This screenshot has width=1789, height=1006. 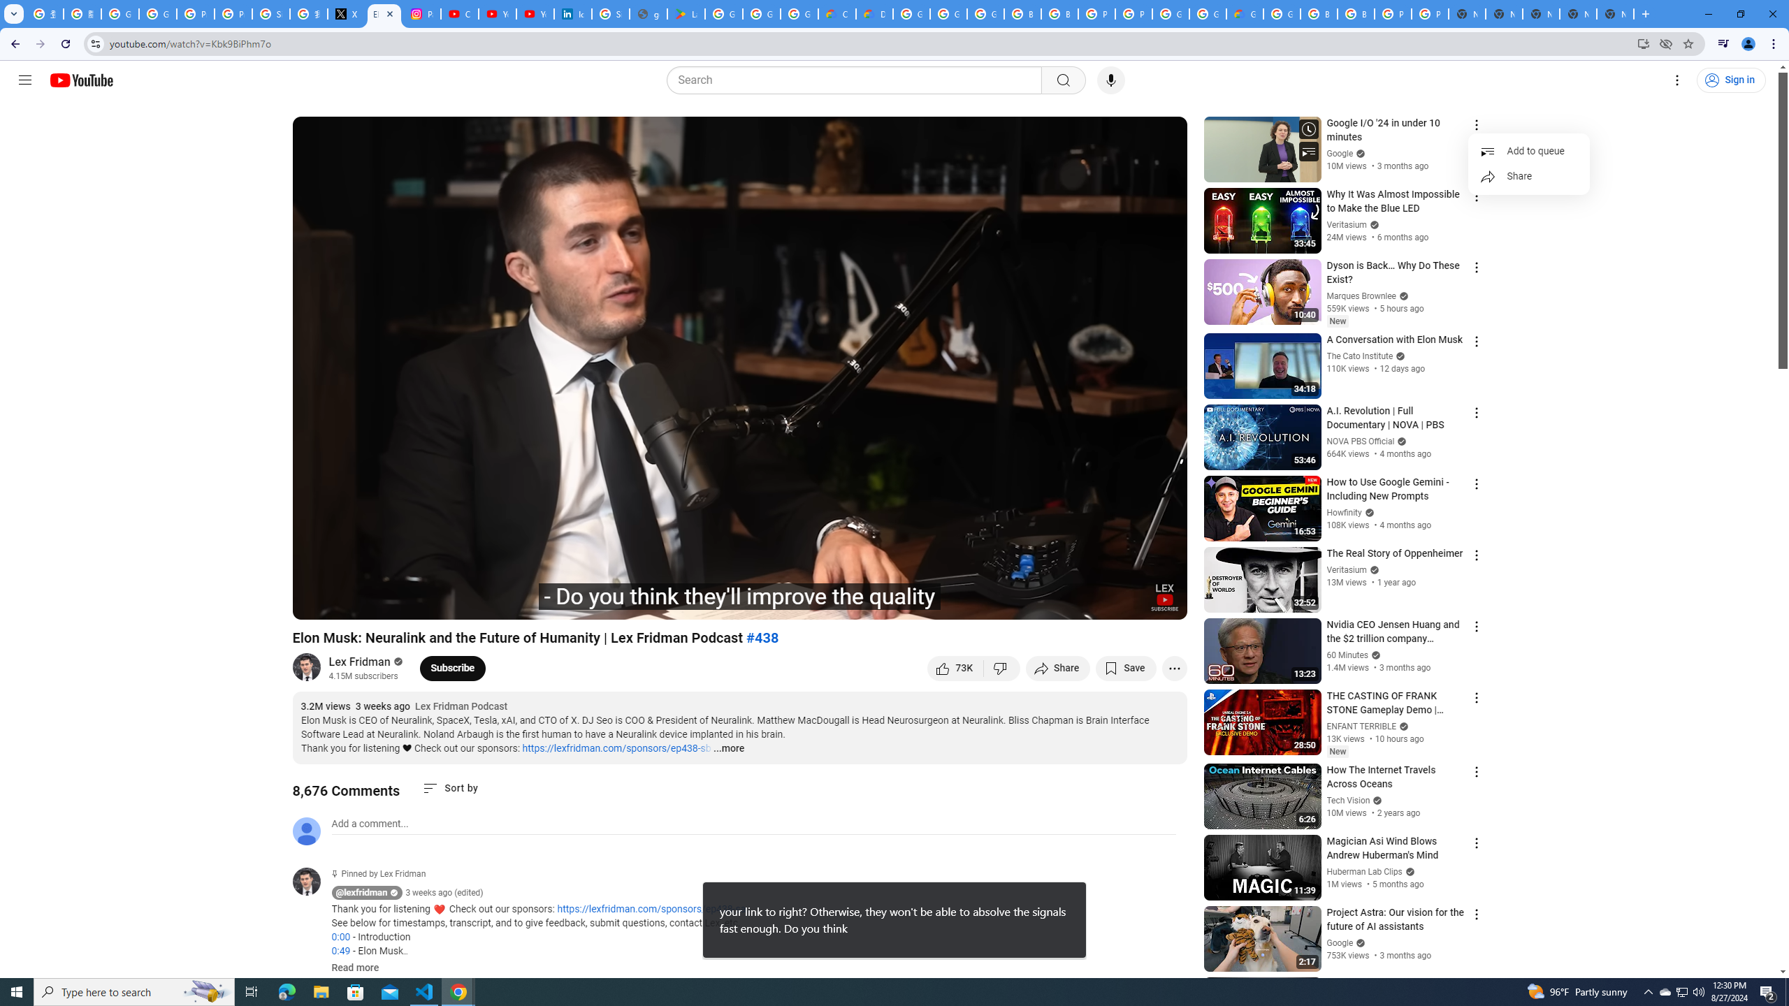 I want to click on 0:49, so click(x=340, y=951).